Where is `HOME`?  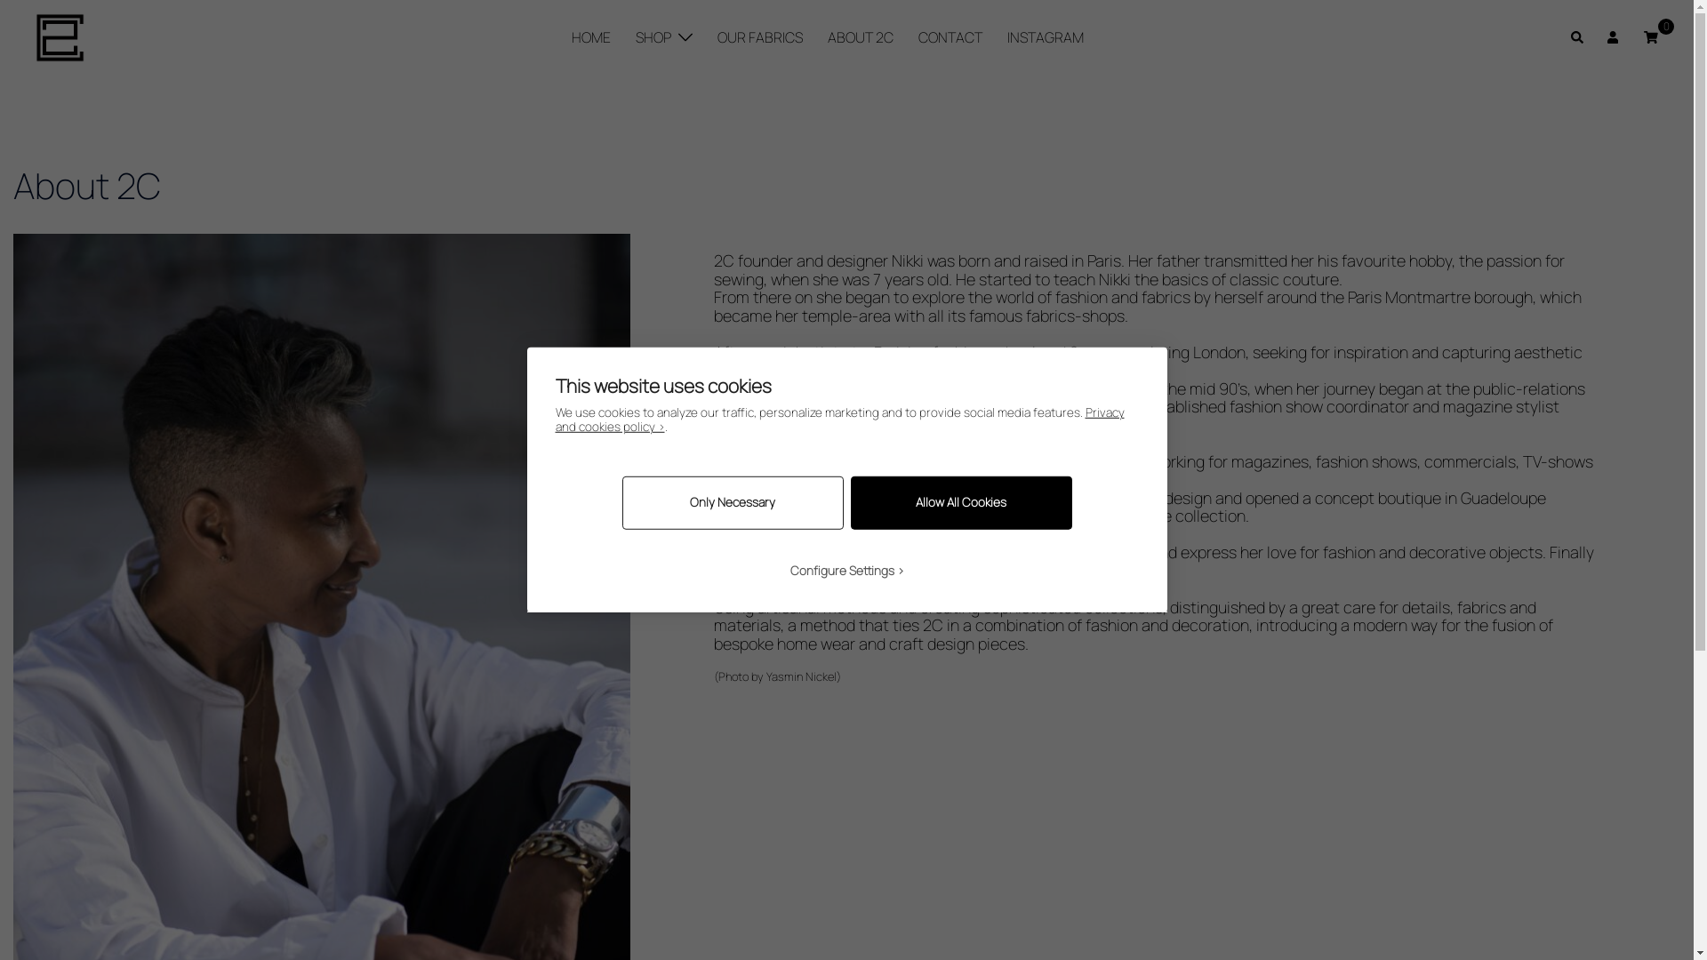
HOME is located at coordinates (591, 37).